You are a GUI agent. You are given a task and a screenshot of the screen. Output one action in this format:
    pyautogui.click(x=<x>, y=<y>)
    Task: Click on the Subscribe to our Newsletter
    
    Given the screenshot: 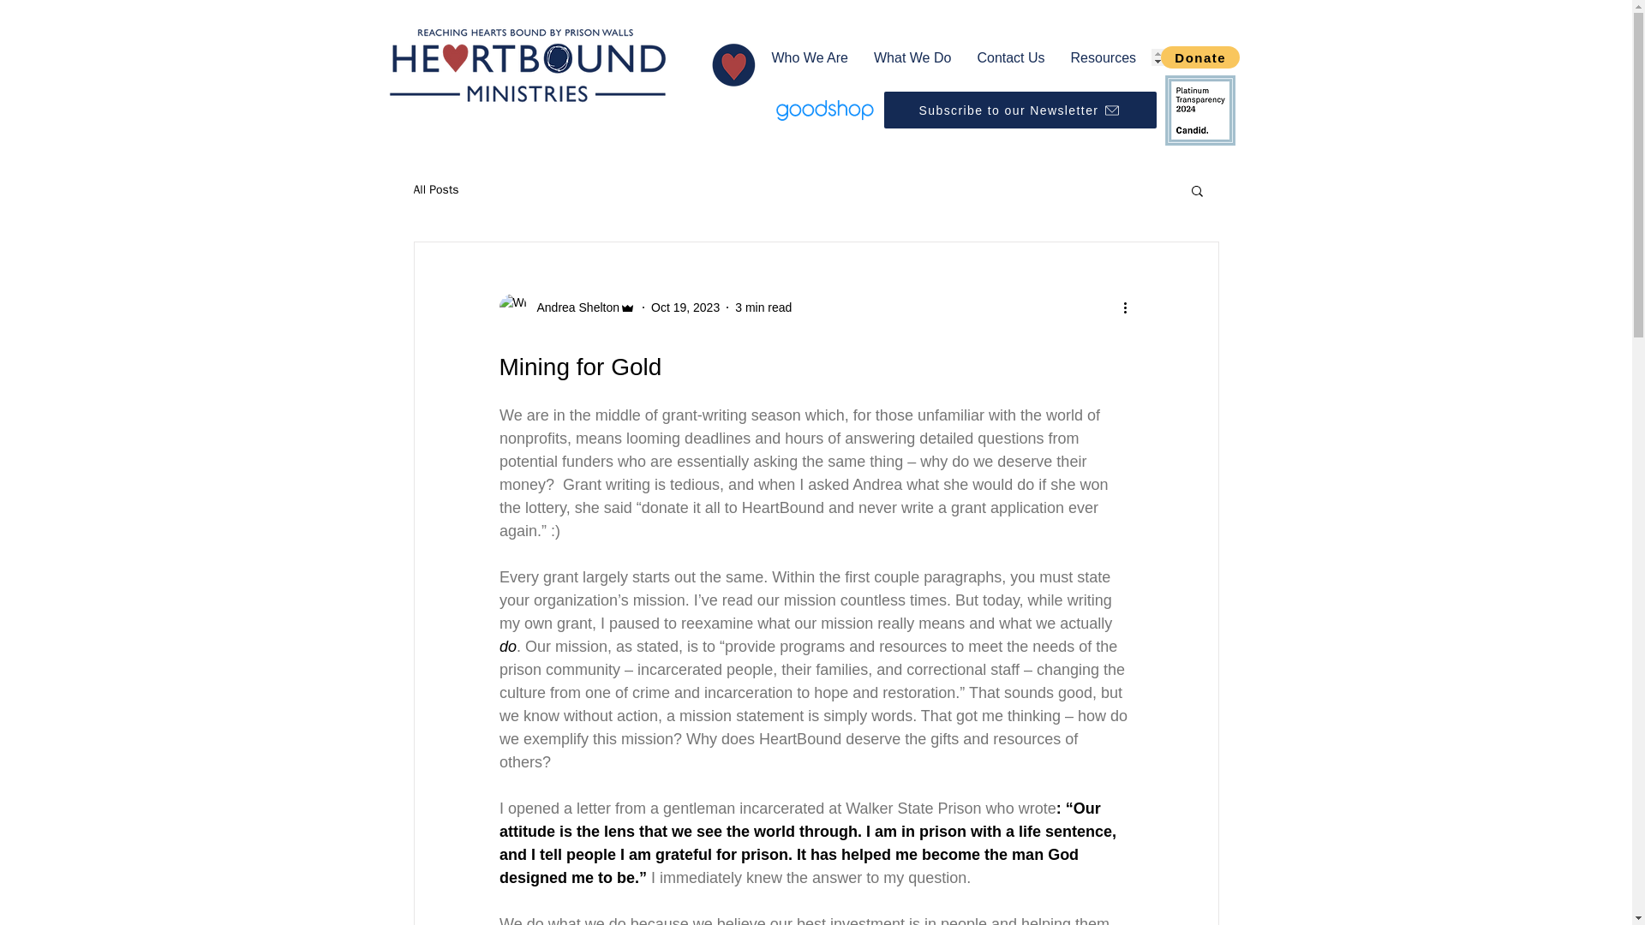 What is the action you would take?
    pyautogui.click(x=1020, y=110)
    